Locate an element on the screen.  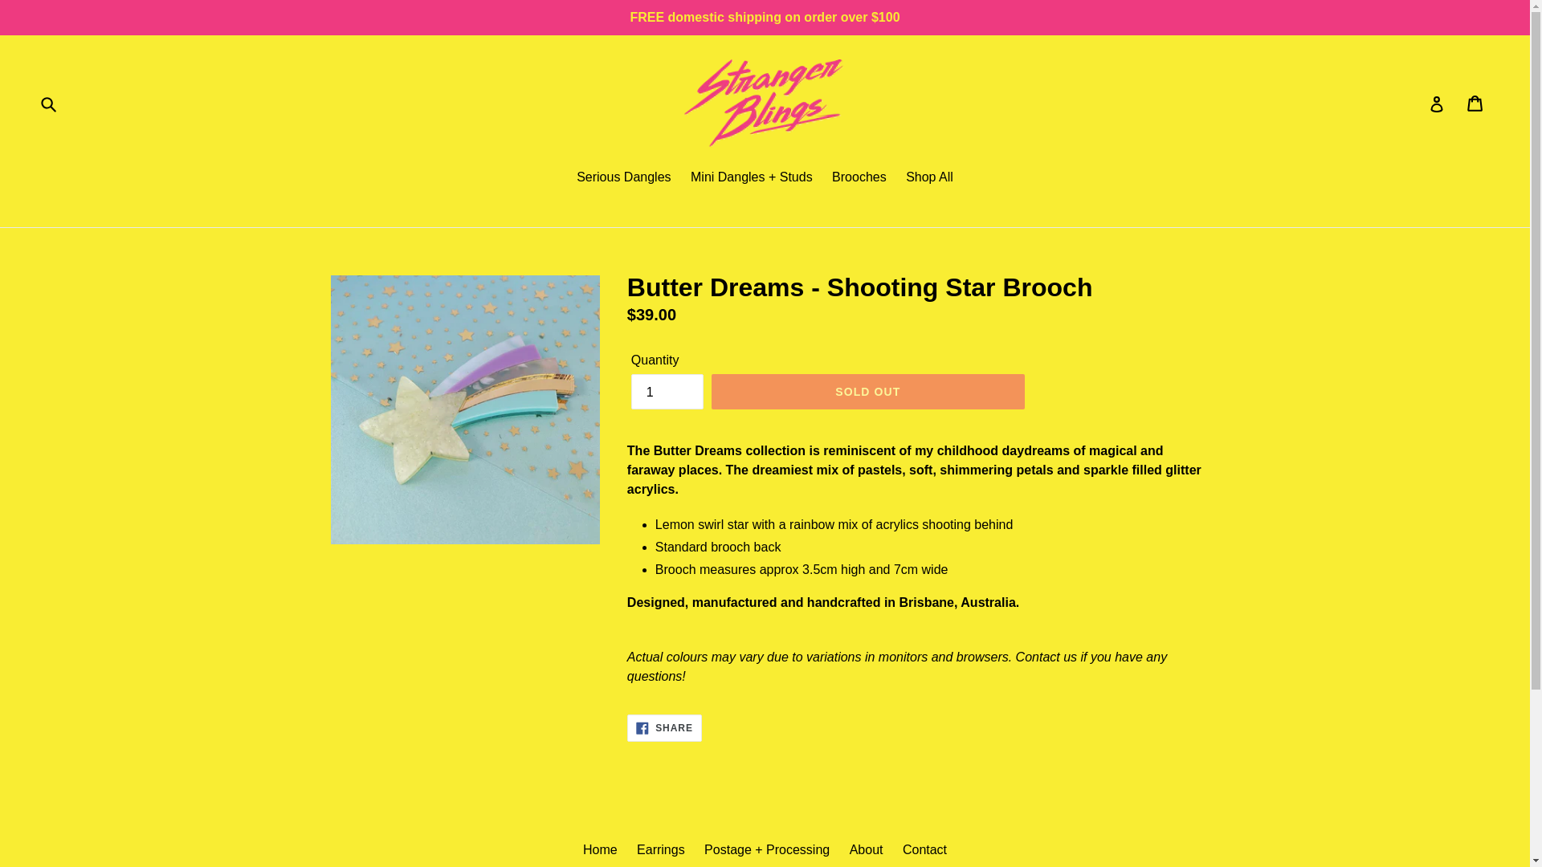
Cart is located at coordinates (1437, 104).